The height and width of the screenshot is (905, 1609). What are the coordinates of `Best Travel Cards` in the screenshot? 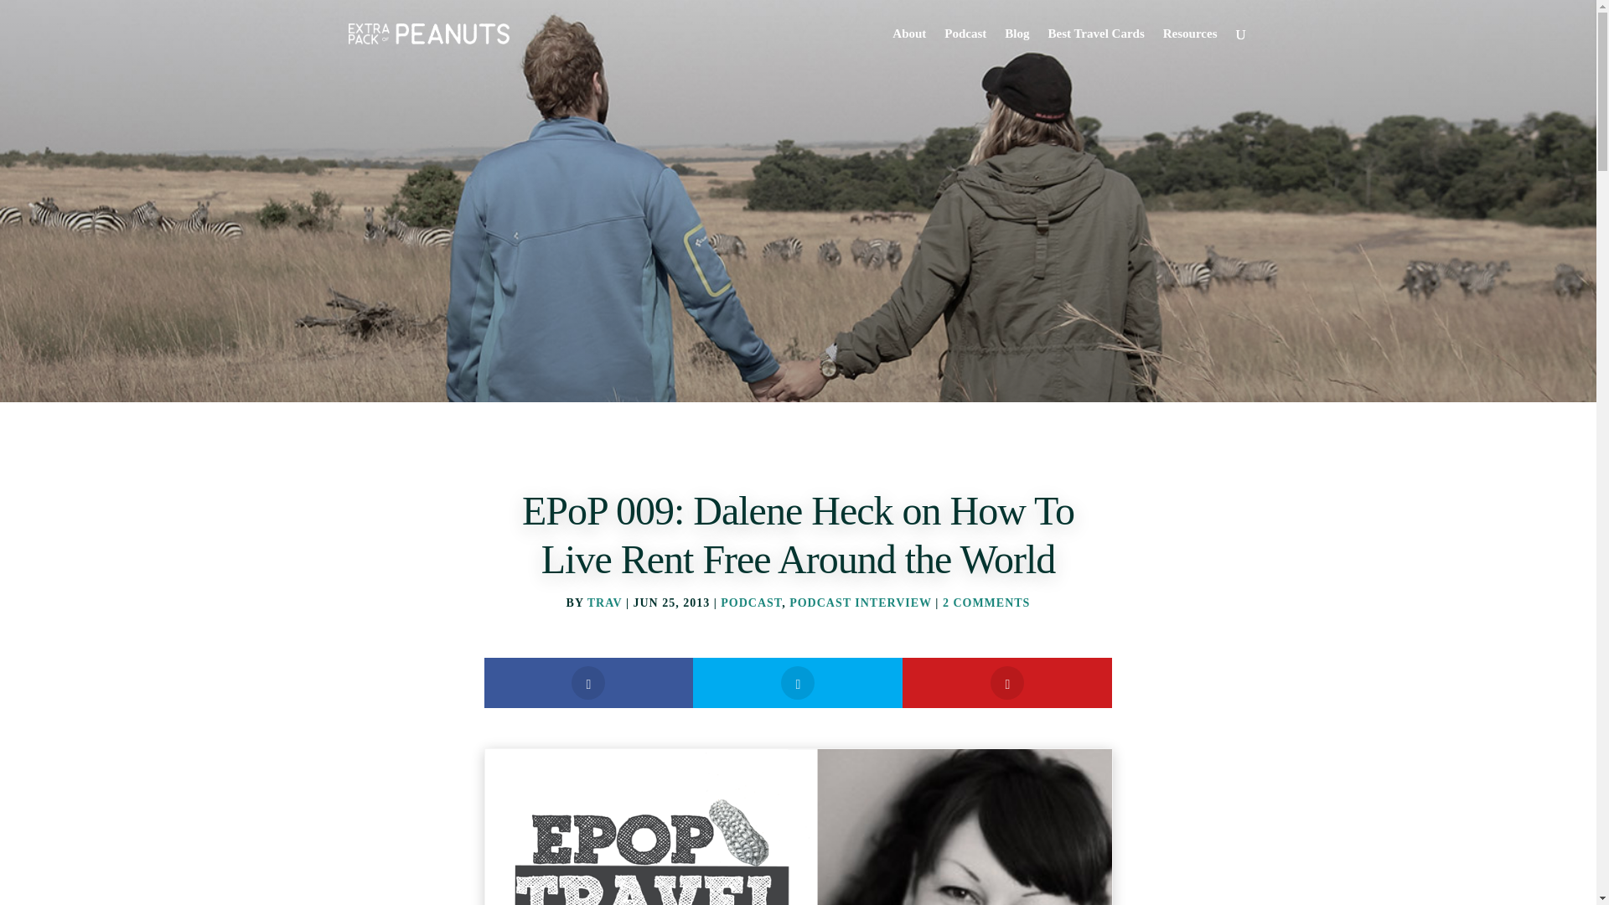 It's located at (1095, 48).